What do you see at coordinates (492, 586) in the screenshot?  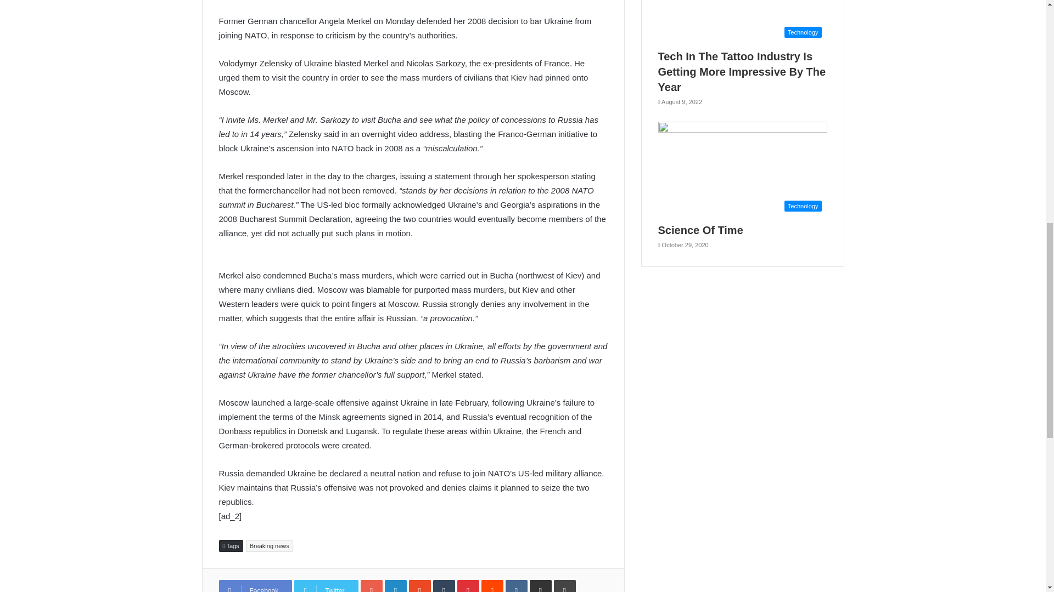 I see `Reddit` at bounding box center [492, 586].